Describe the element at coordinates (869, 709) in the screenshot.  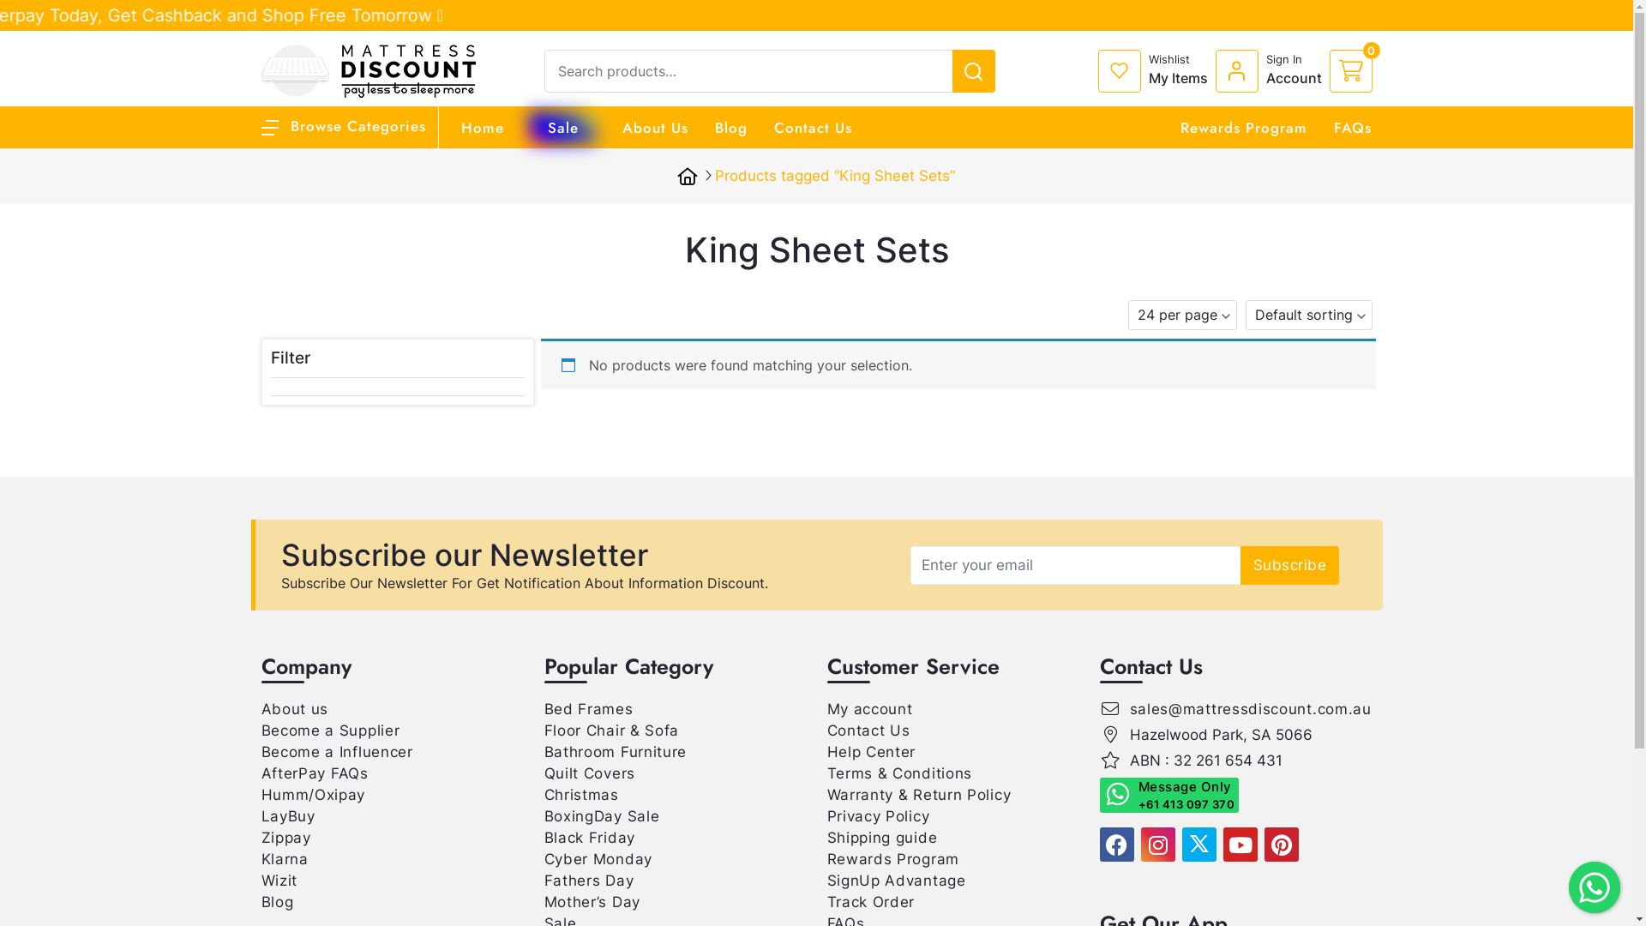
I see `My account` at that location.